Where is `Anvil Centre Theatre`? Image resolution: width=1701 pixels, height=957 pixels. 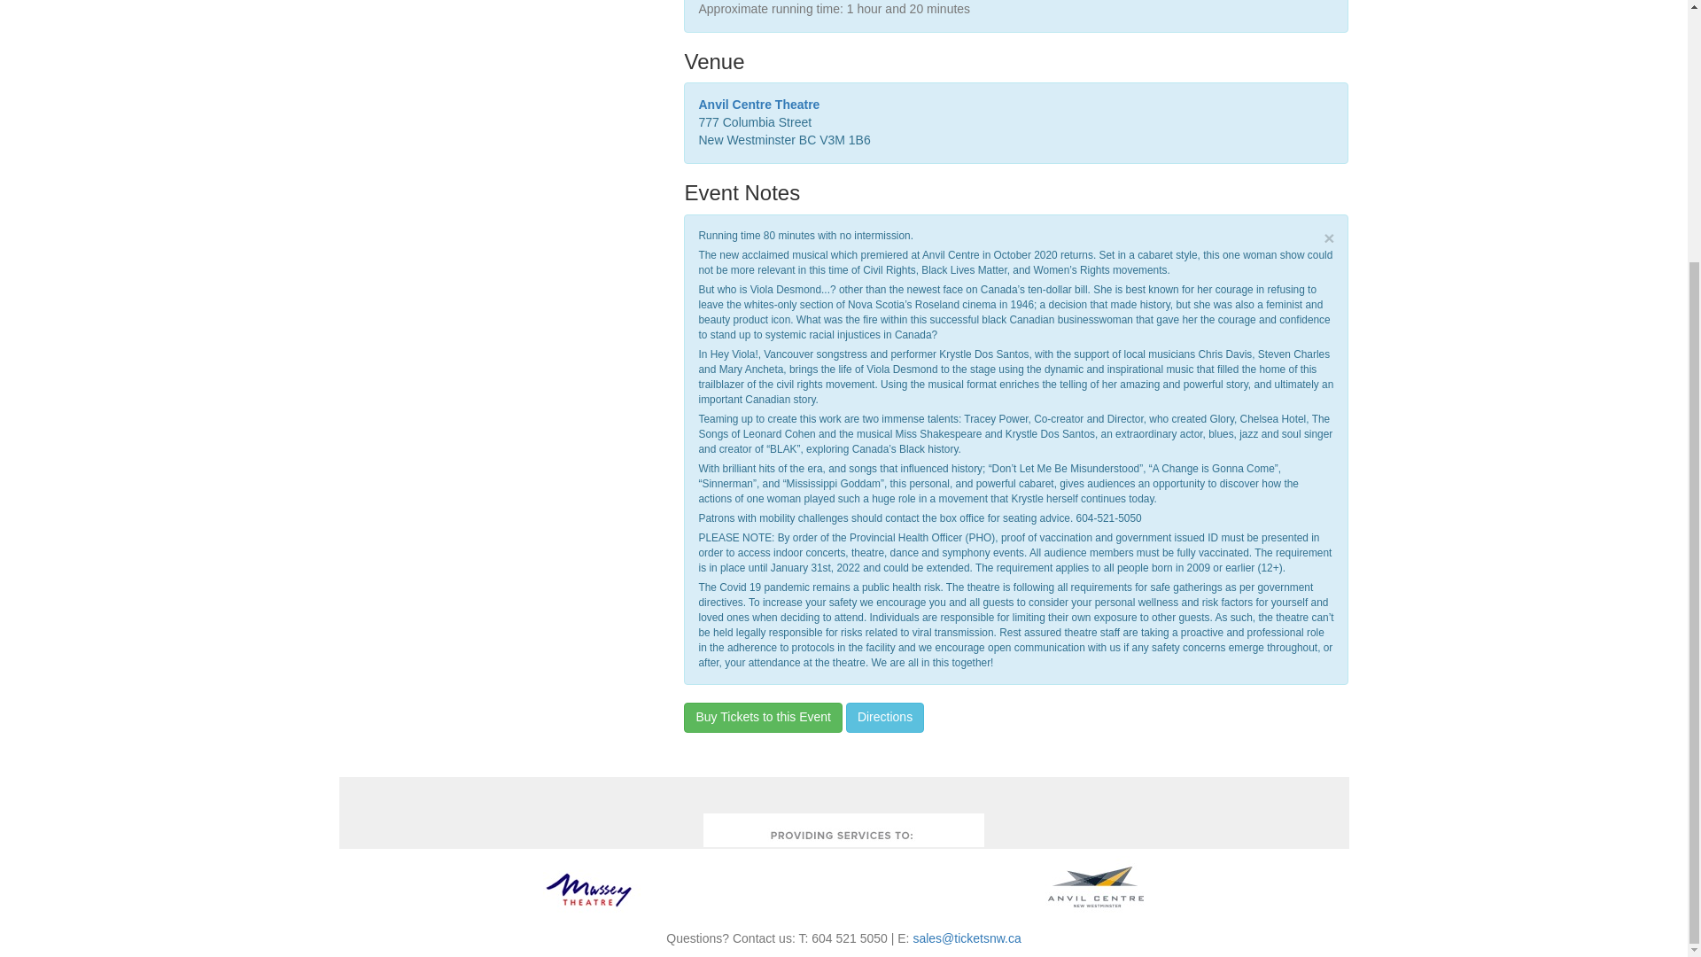
Anvil Centre Theatre is located at coordinates (758, 105).